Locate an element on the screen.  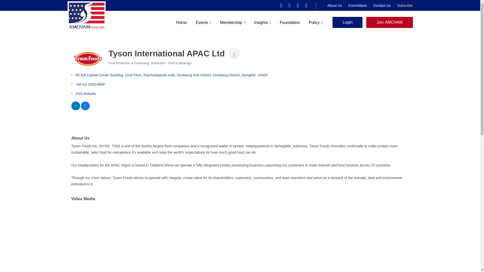
Login is located at coordinates (347, 22).